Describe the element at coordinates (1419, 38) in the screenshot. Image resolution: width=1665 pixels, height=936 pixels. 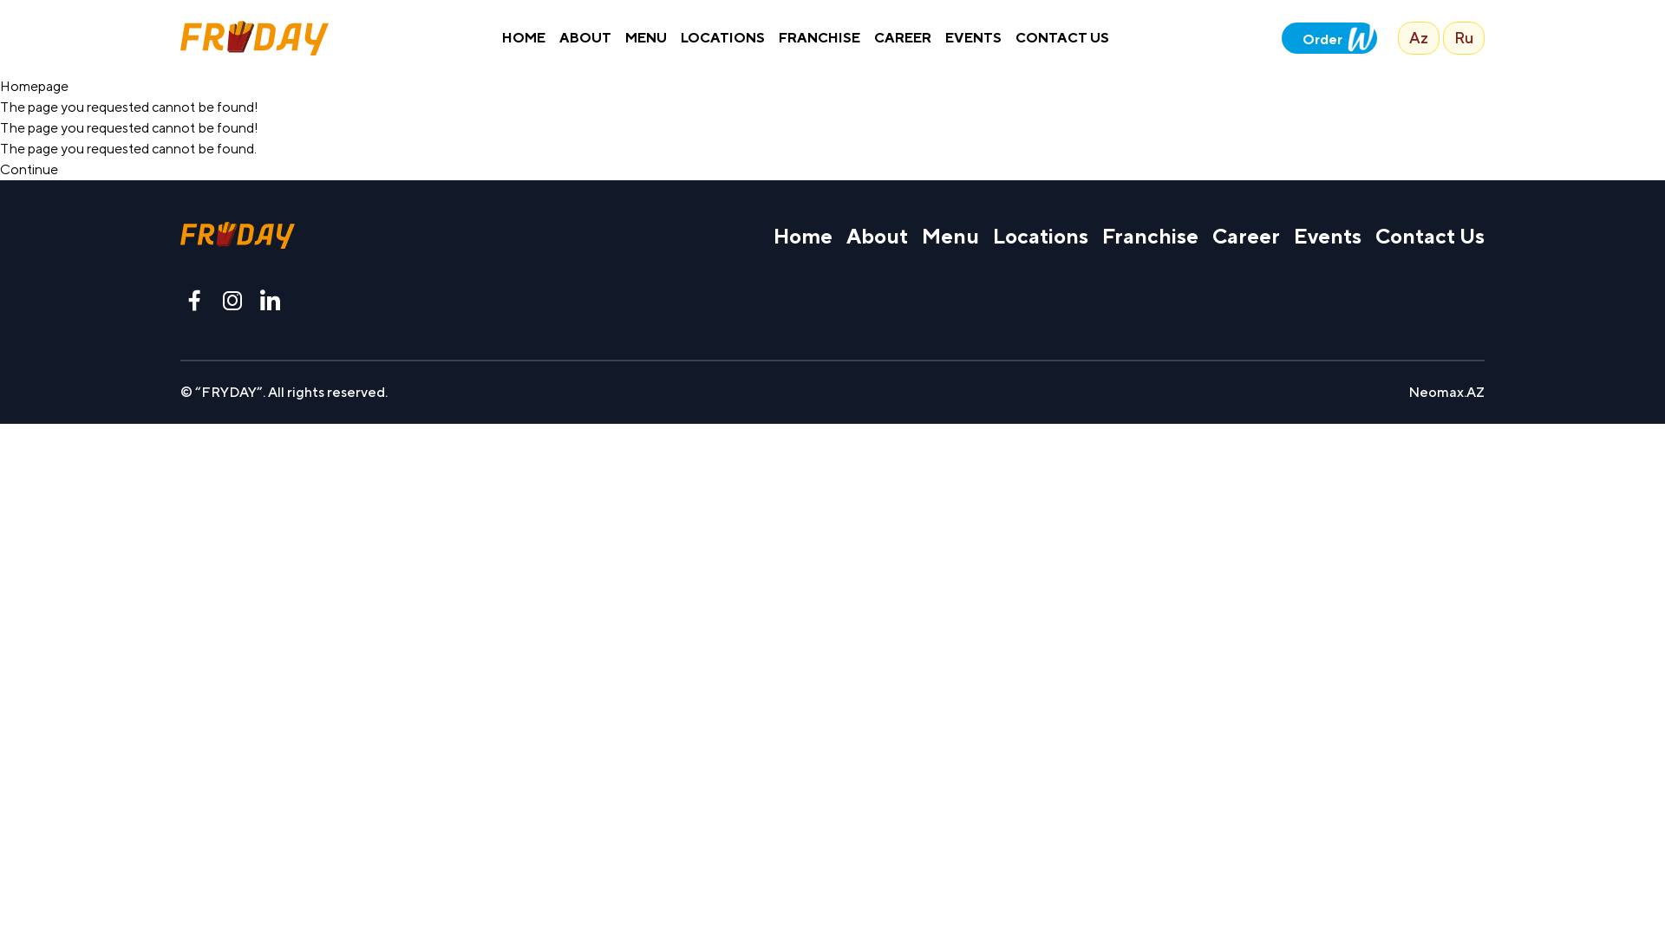
I see `Az` at that location.